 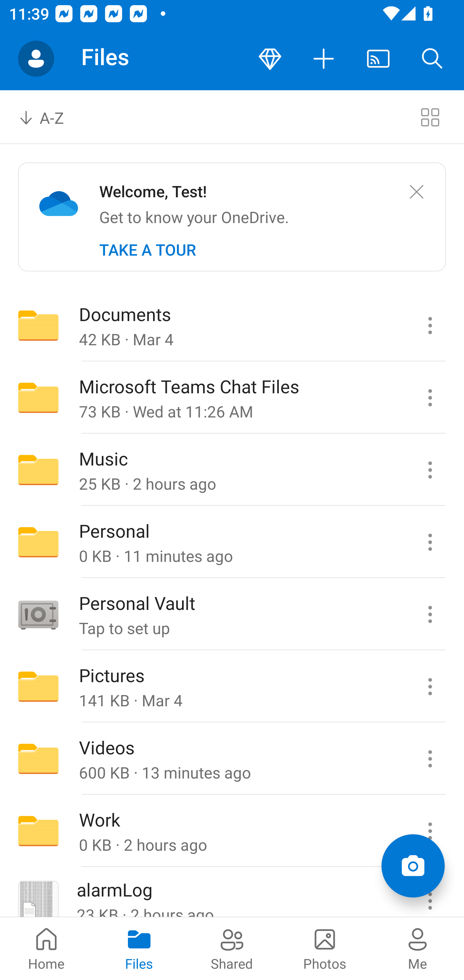 I want to click on A-Z Sort by combo box, sort by name, A to Z, so click(x=50, y=117).